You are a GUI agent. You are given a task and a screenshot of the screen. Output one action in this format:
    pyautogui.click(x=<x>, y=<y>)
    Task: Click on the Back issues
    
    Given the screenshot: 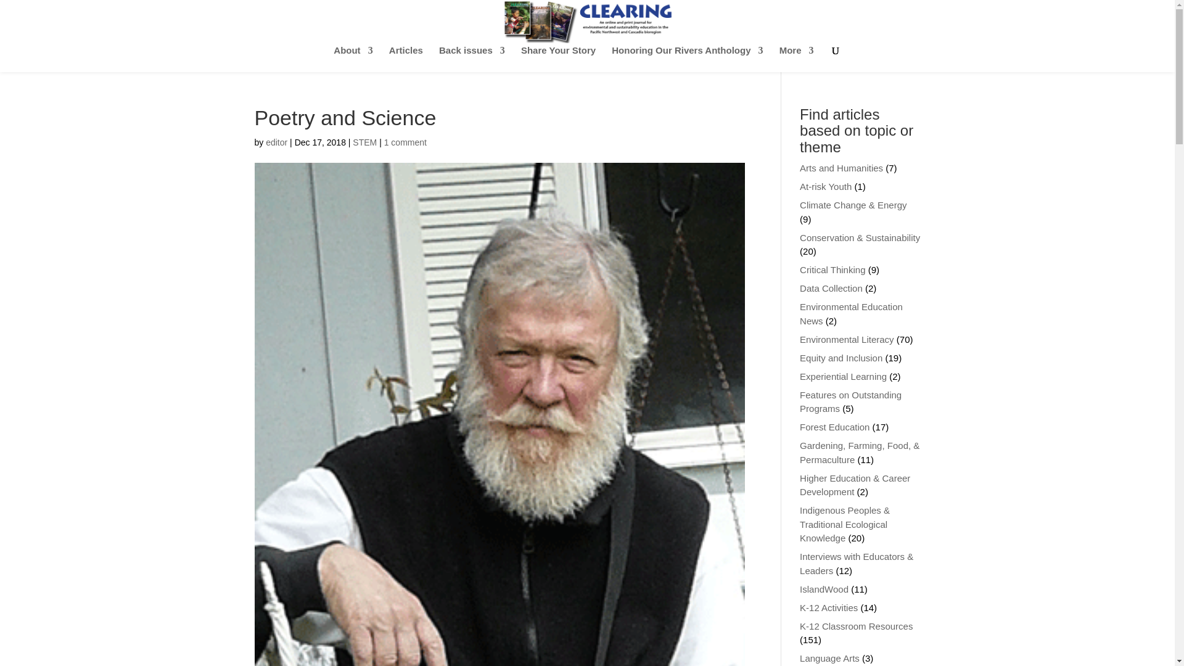 What is the action you would take?
    pyautogui.click(x=472, y=59)
    